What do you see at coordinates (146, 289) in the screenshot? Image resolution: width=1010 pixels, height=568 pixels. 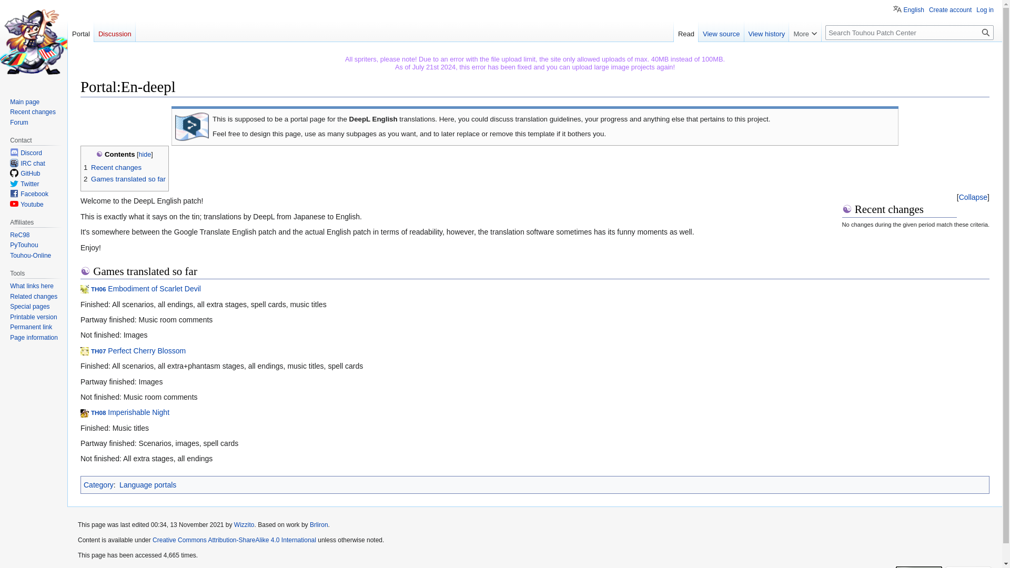 I see `Th06` at bounding box center [146, 289].